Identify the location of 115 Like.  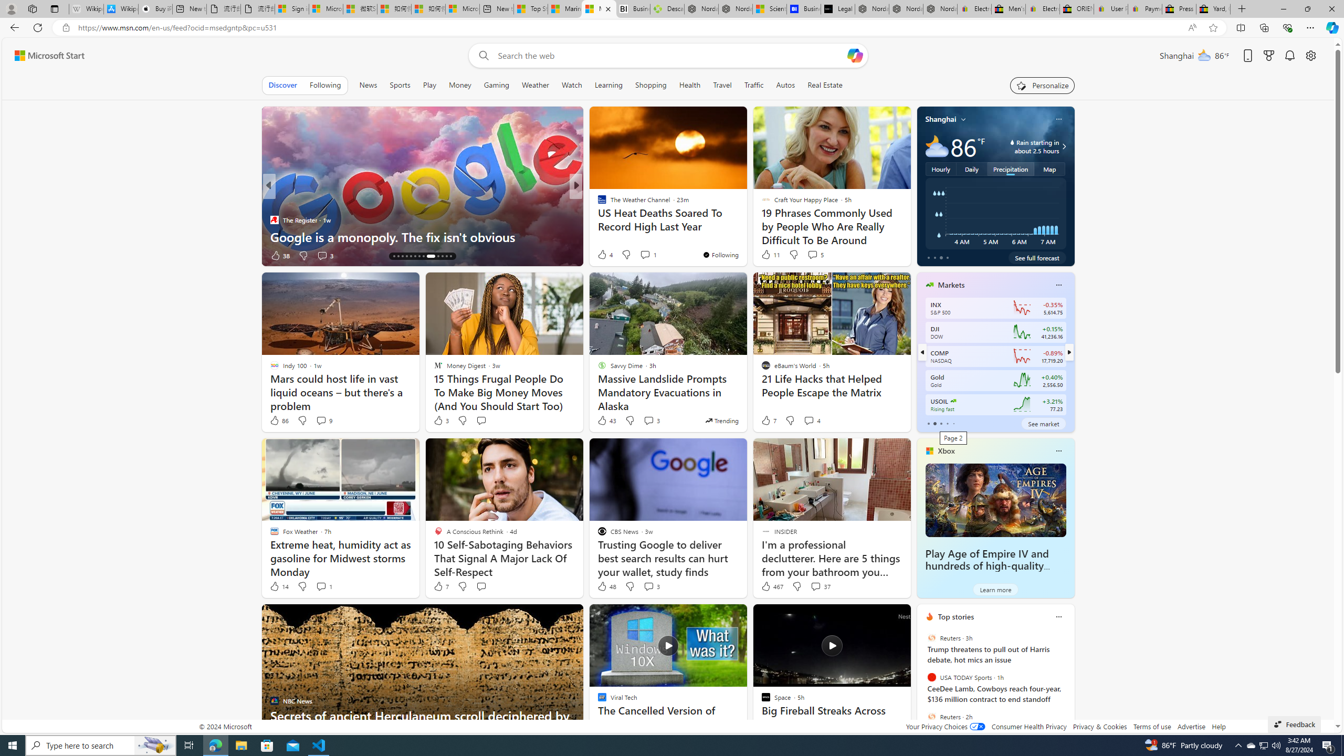
(605, 255).